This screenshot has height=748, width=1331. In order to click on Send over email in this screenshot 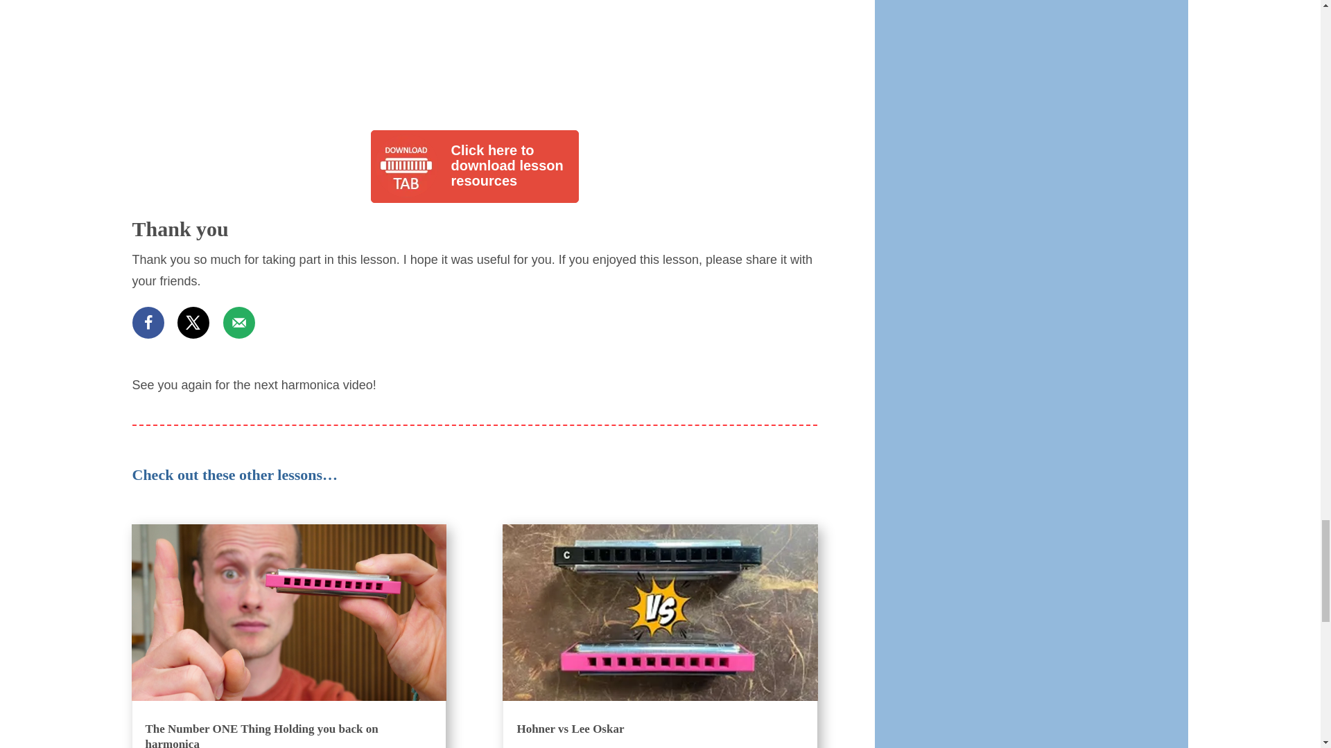, I will do `click(239, 323)`.